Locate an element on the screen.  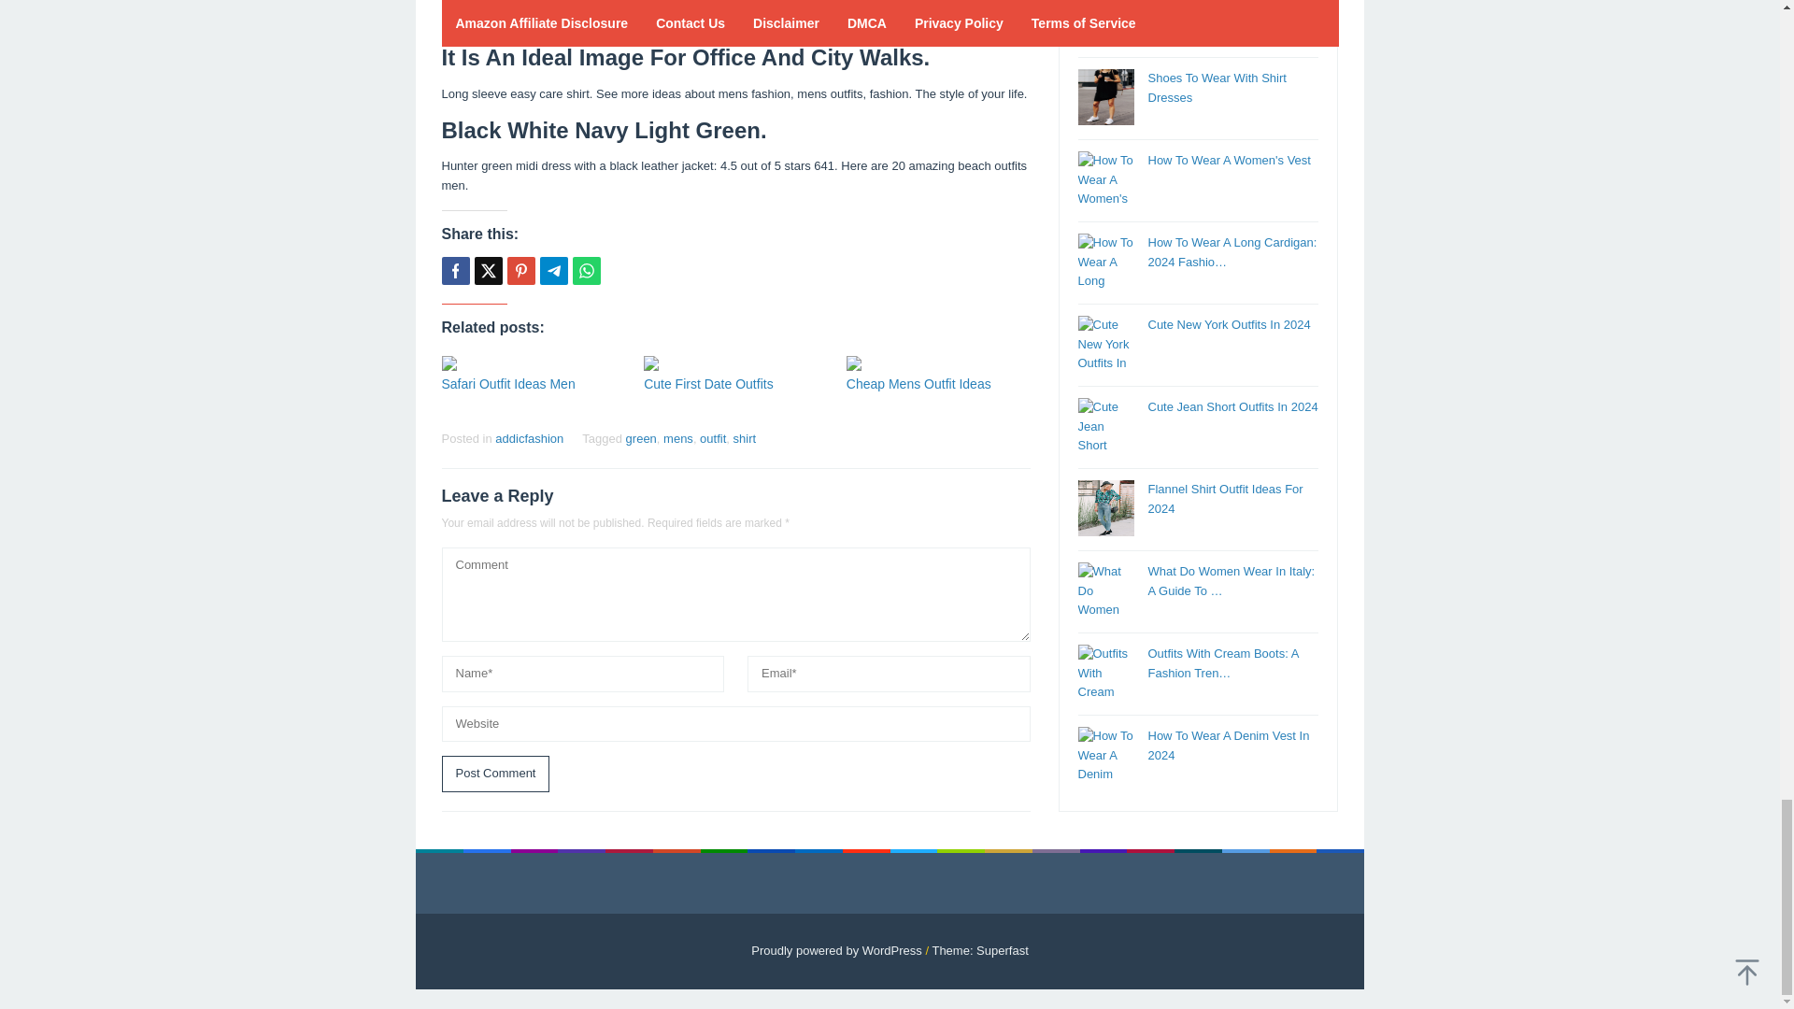
shirt is located at coordinates (746, 439).